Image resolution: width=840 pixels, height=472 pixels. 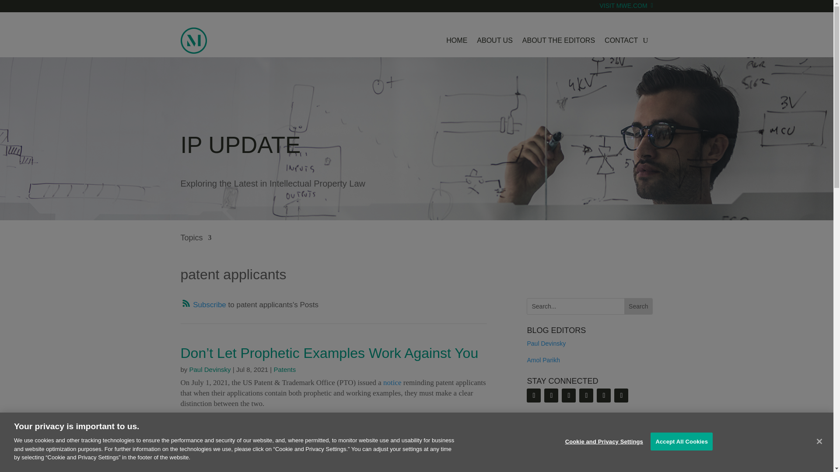 What do you see at coordinates (494, 40) in the screenshot?
I see `ABOUT US` at bounding box center [494, 40].